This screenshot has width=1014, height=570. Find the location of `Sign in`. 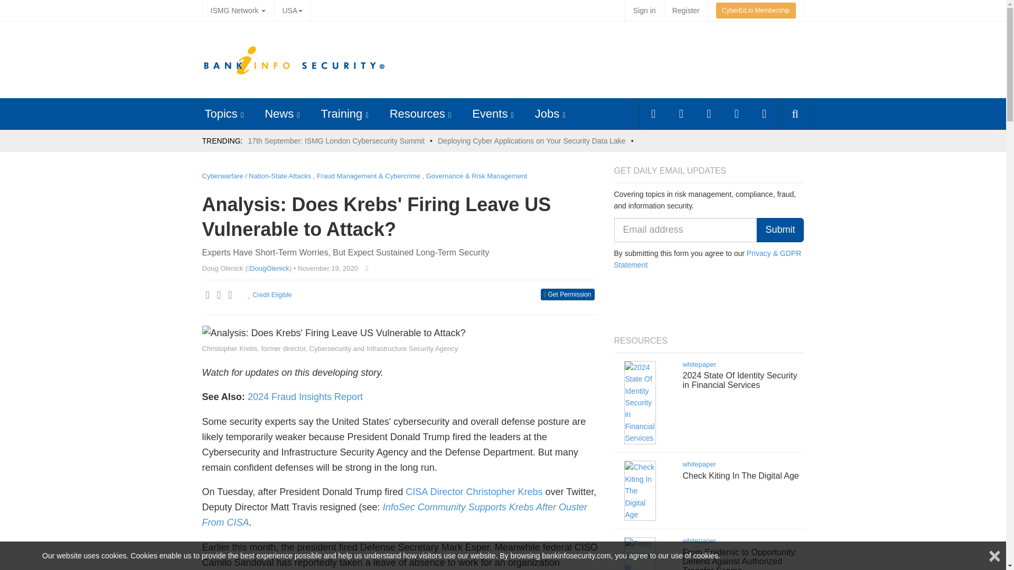

Sign in is located at coordinates (644, 11).